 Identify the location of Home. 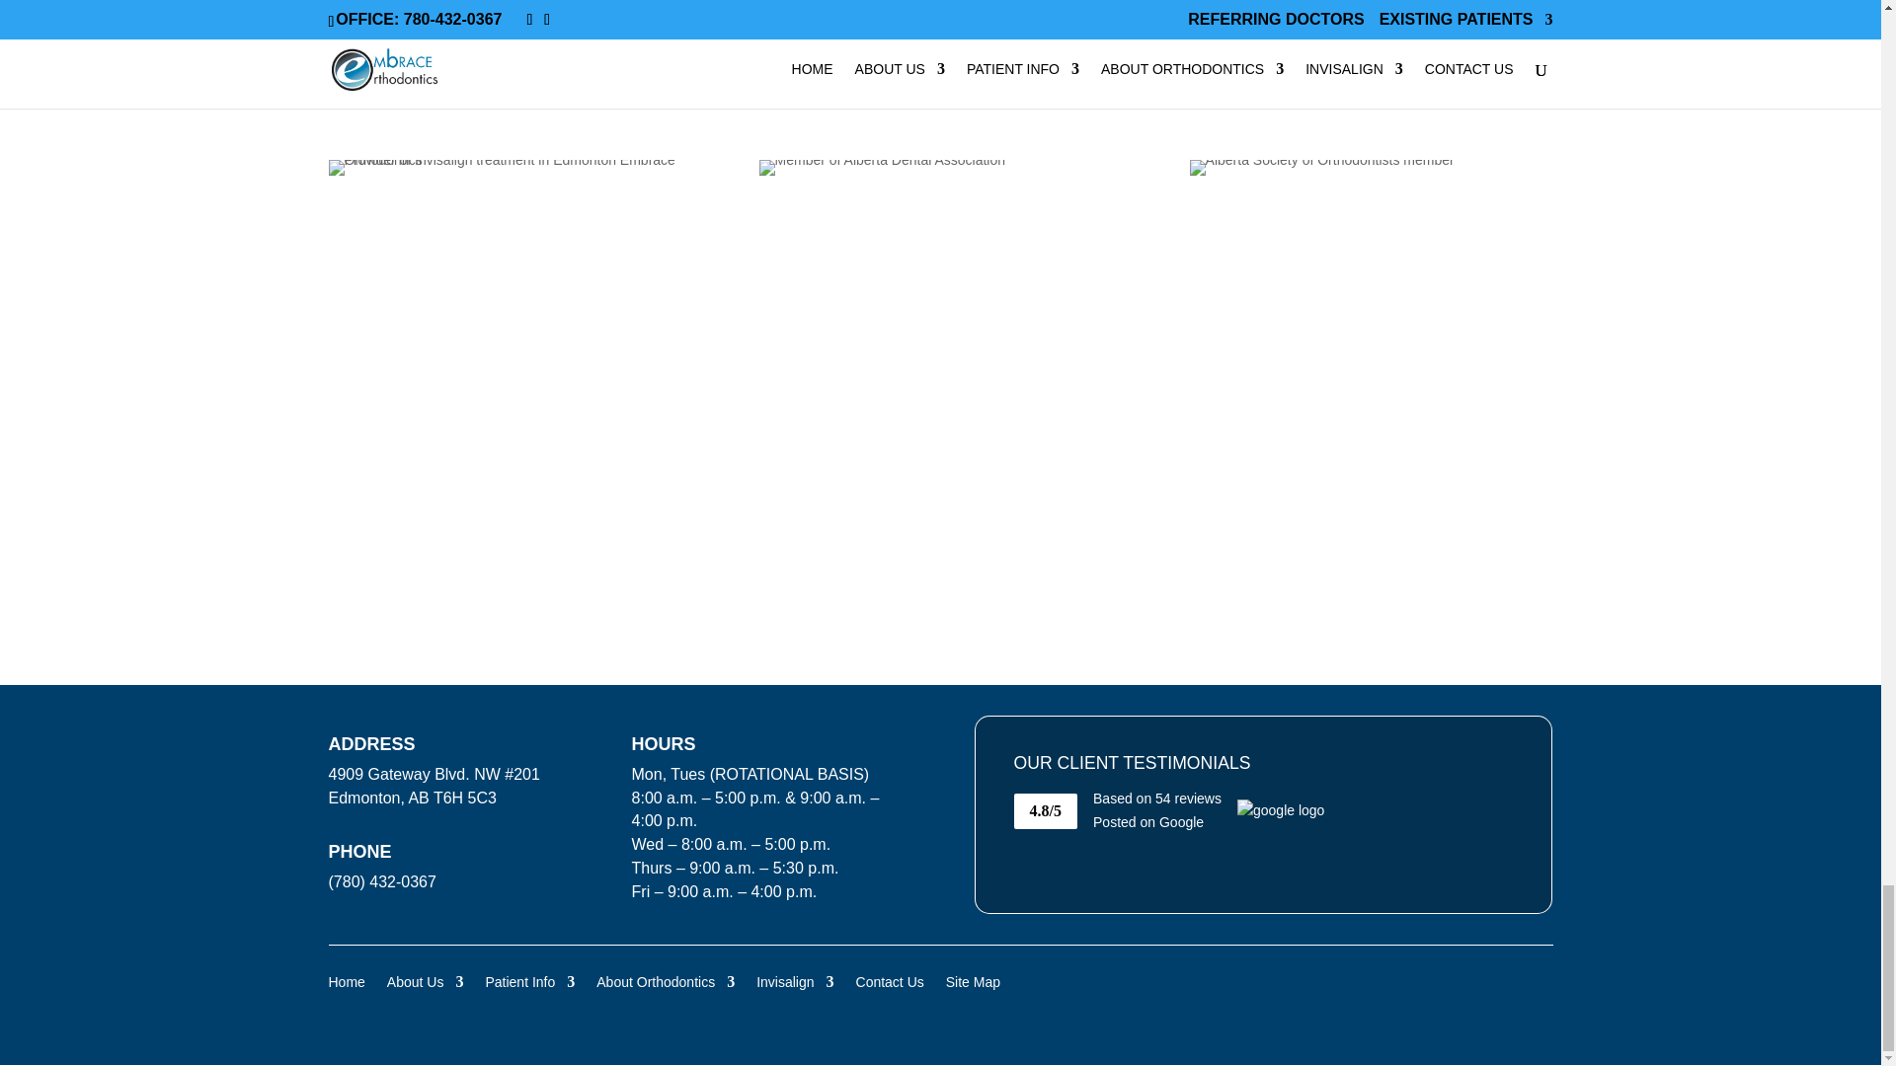
(346, 977).